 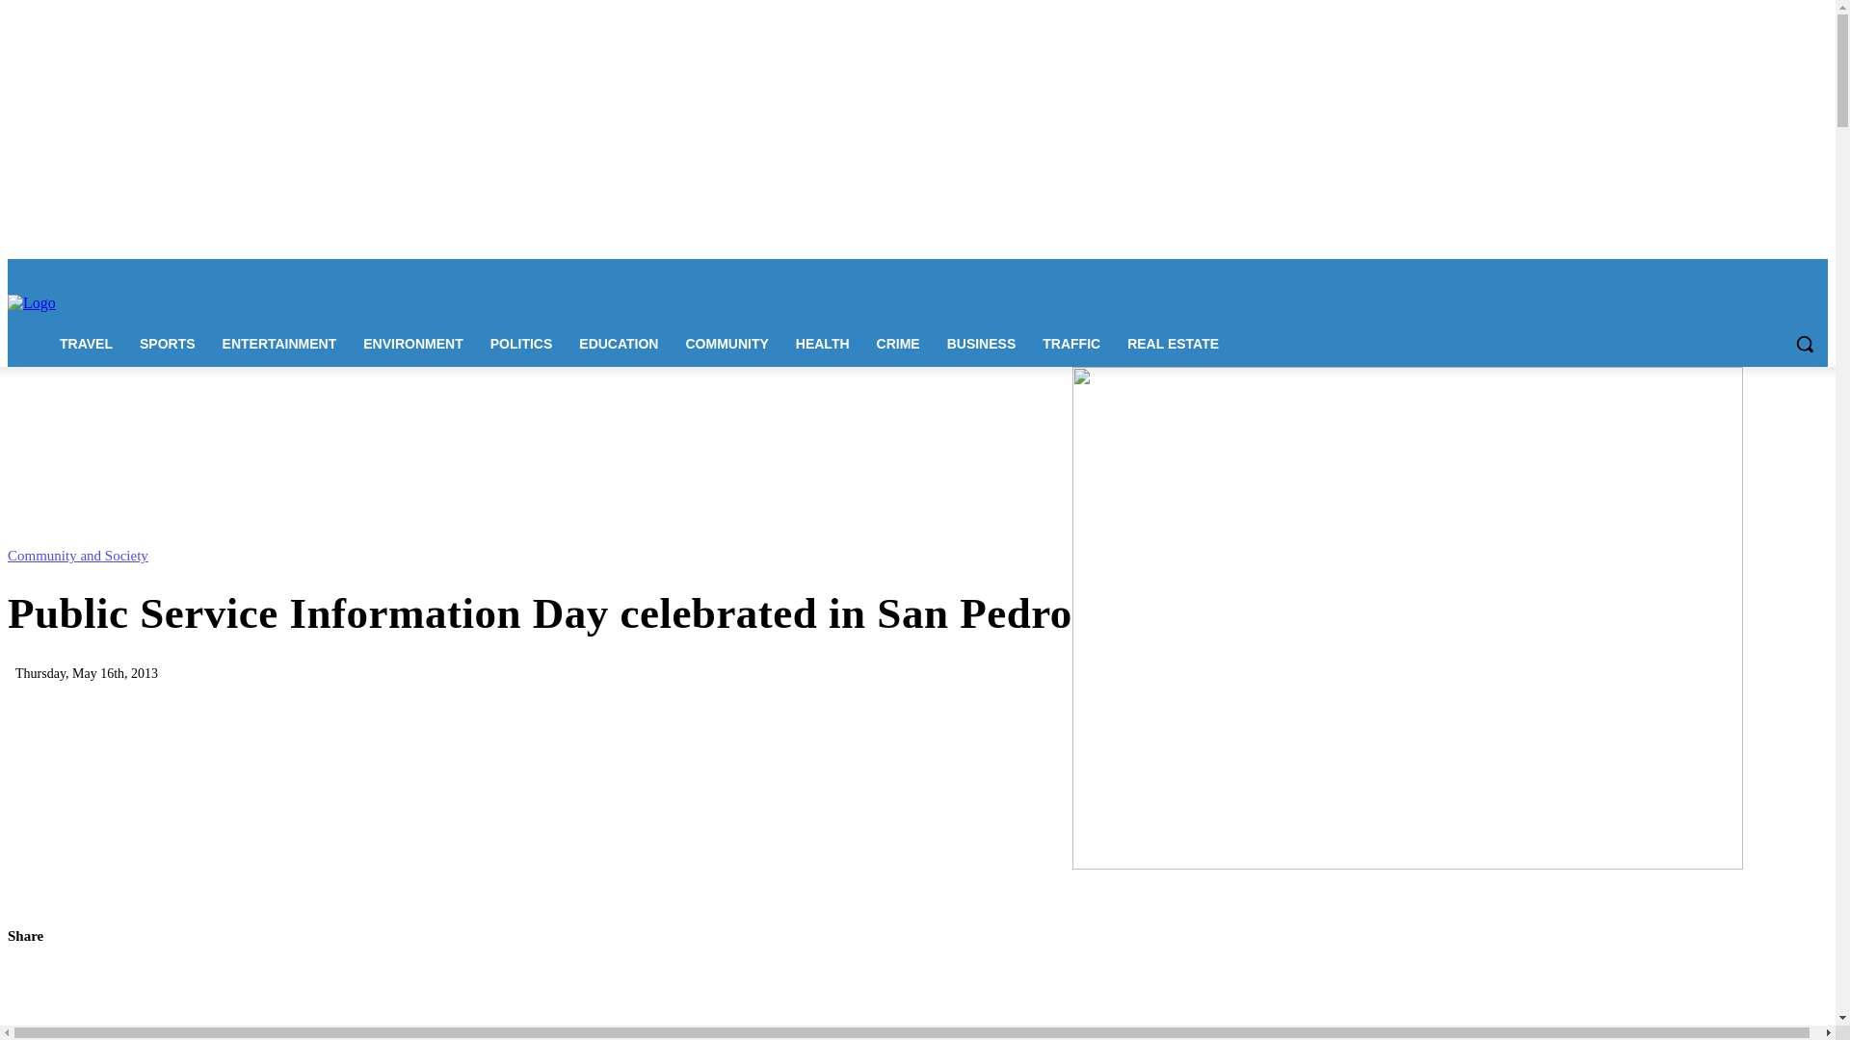 What do you see at coordinates (521, 343) in the screenshot?
I see `POLITICS` at bounding box center [521, 343].